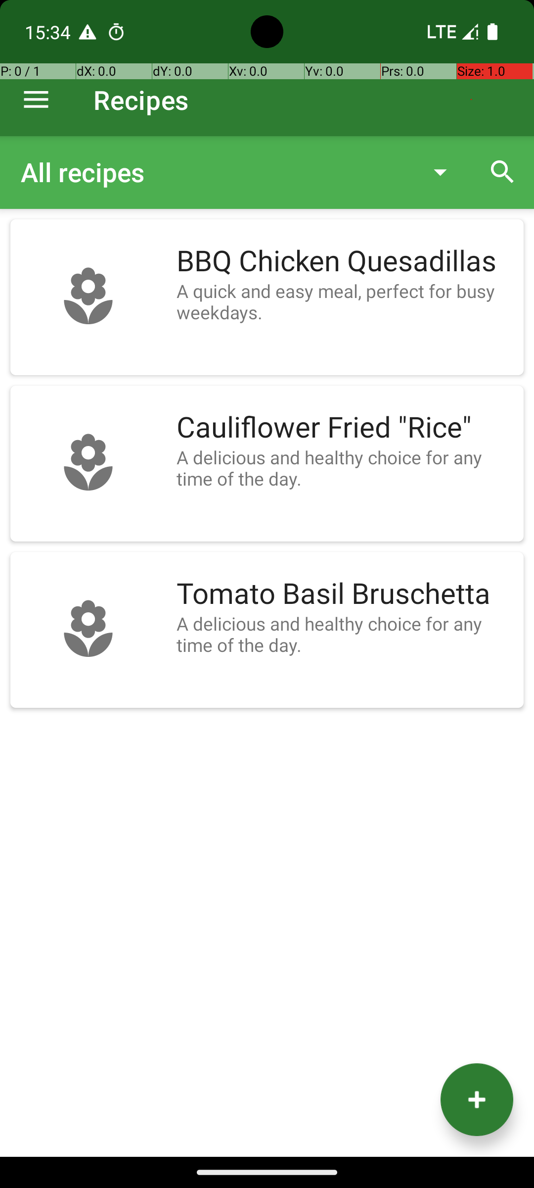 This screenshot has width=534, height=1188. What do you see at coordinates (345, 594) in the screenshot?
I see `Tomato Basil Bruschetta` at bounding box center [345, 594].